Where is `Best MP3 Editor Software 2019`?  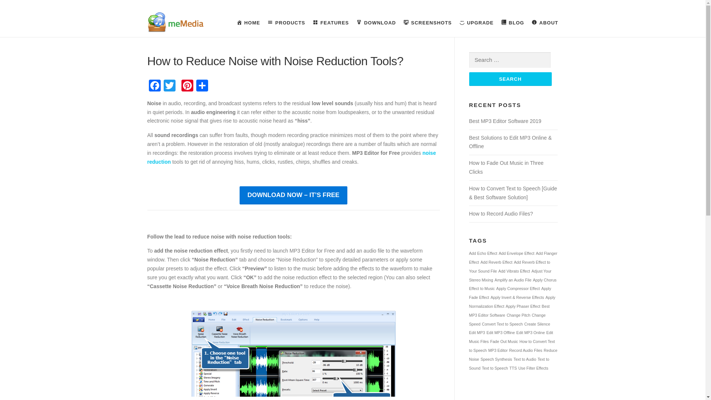 Best MP3 Editor Software 2019 is located at coordinates (505, 121).